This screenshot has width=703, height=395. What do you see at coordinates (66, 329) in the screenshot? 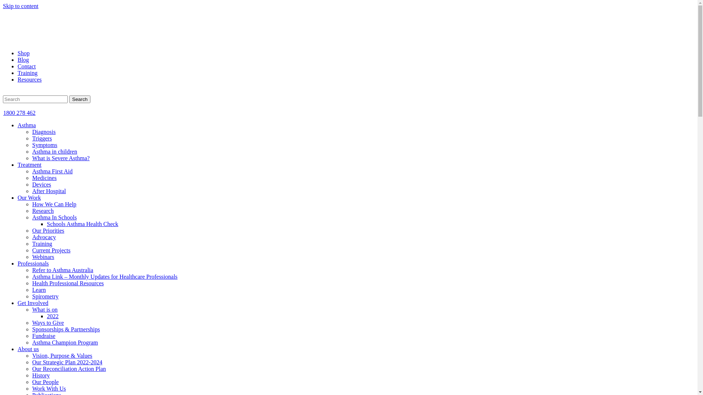
I see `Sponsorships & Partnerships` at bounding box center [66, 329].